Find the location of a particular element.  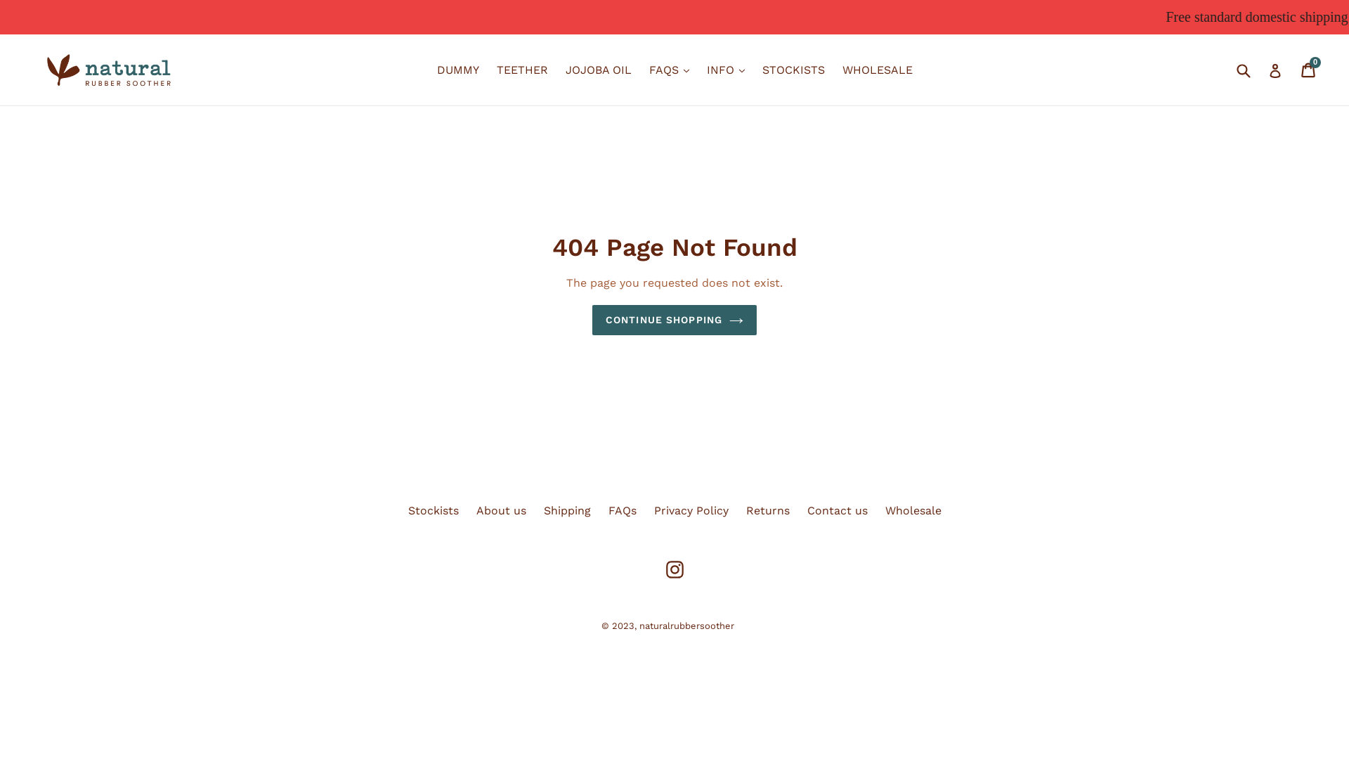

Cart
Cart
0 is located at coordinates (1310, 70).